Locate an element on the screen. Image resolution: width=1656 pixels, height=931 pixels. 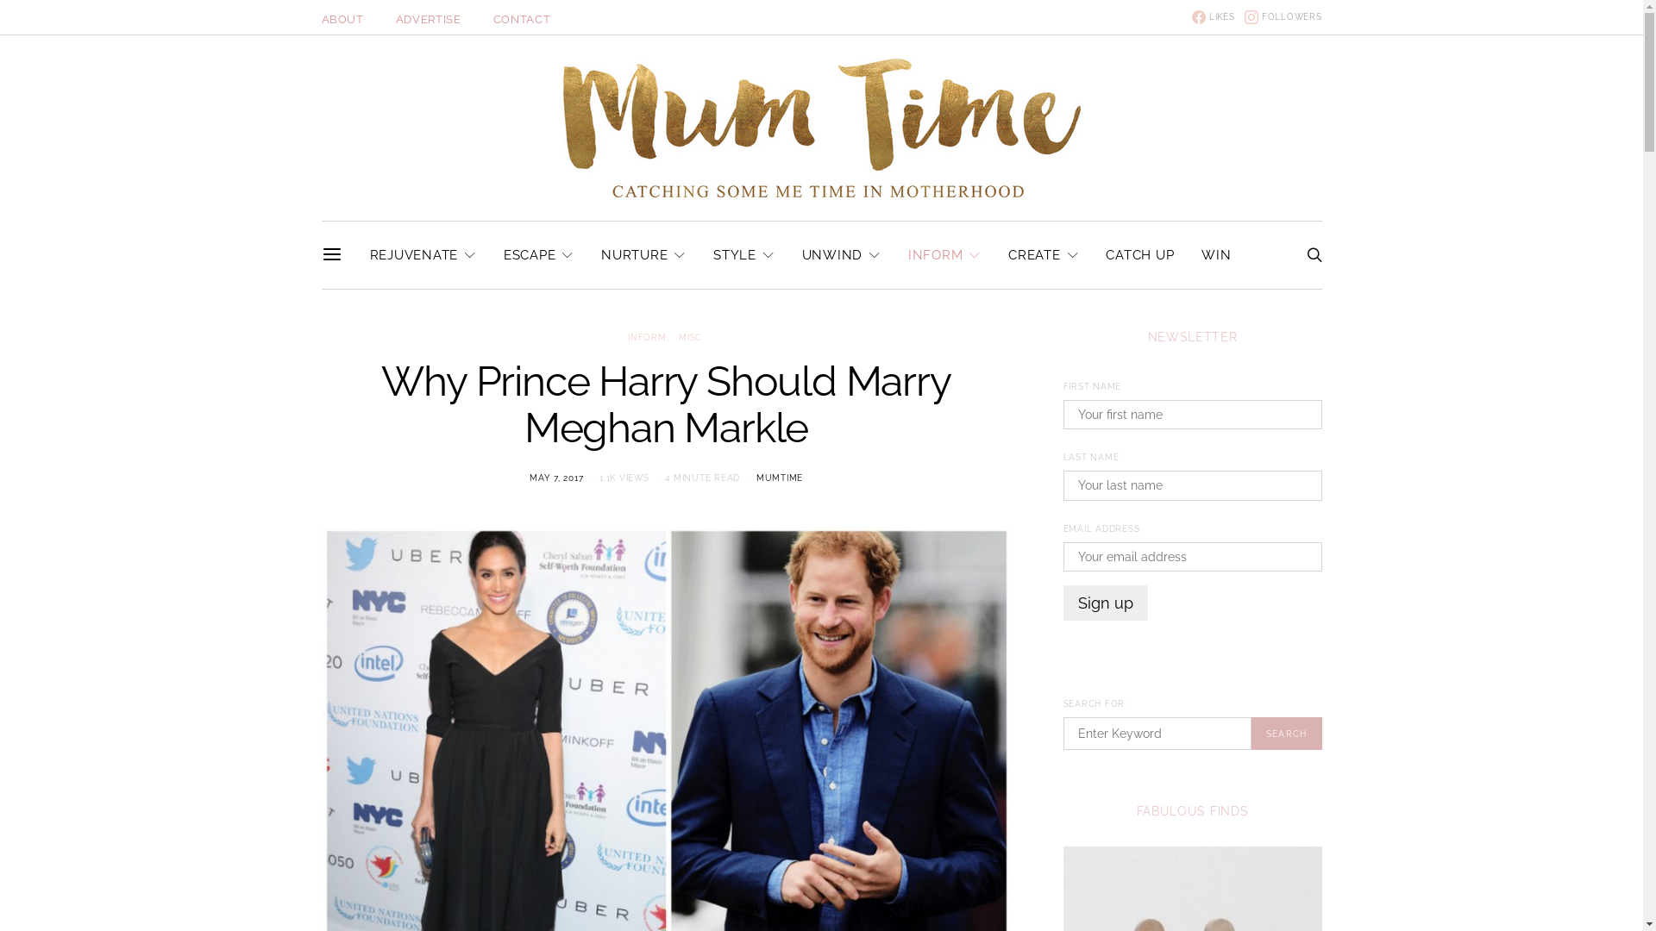
WIN is located at coordinates (1216, 255).